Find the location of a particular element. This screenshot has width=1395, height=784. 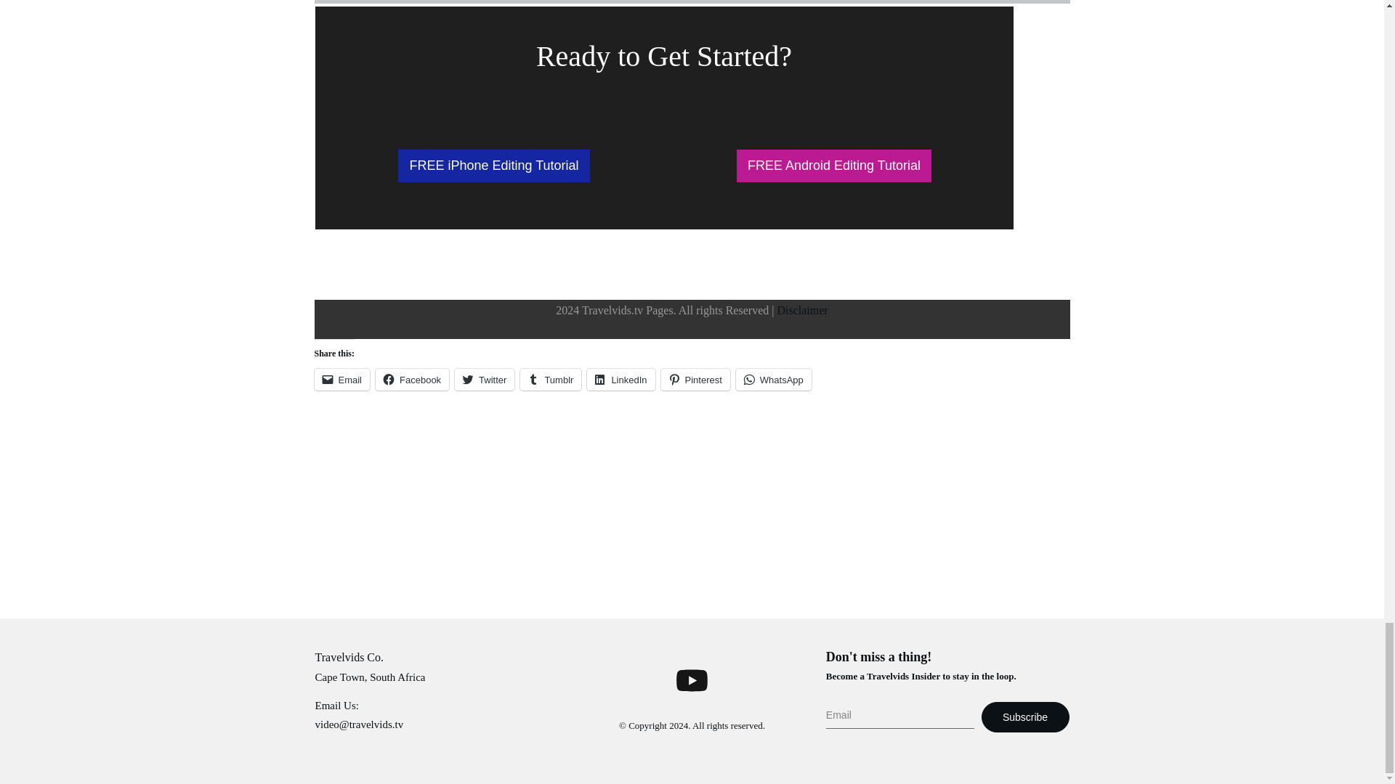

Click to share on Twitter is located at coordinates (484, 379).